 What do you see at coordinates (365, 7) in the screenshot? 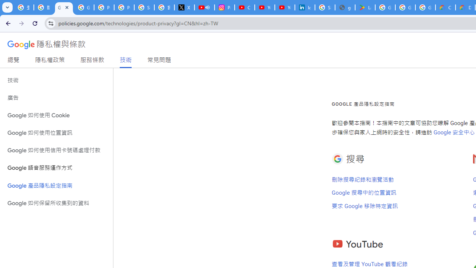
I see `Last Shelter: Survival - Apps on Google Play` at bounding box center [365, 7].